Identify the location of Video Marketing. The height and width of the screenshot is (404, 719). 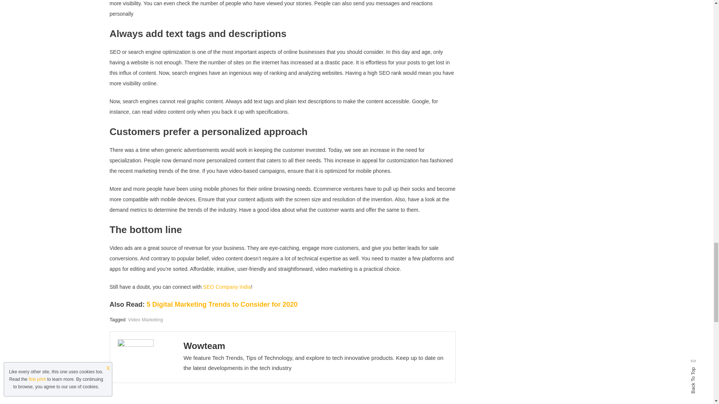
(145, 319).